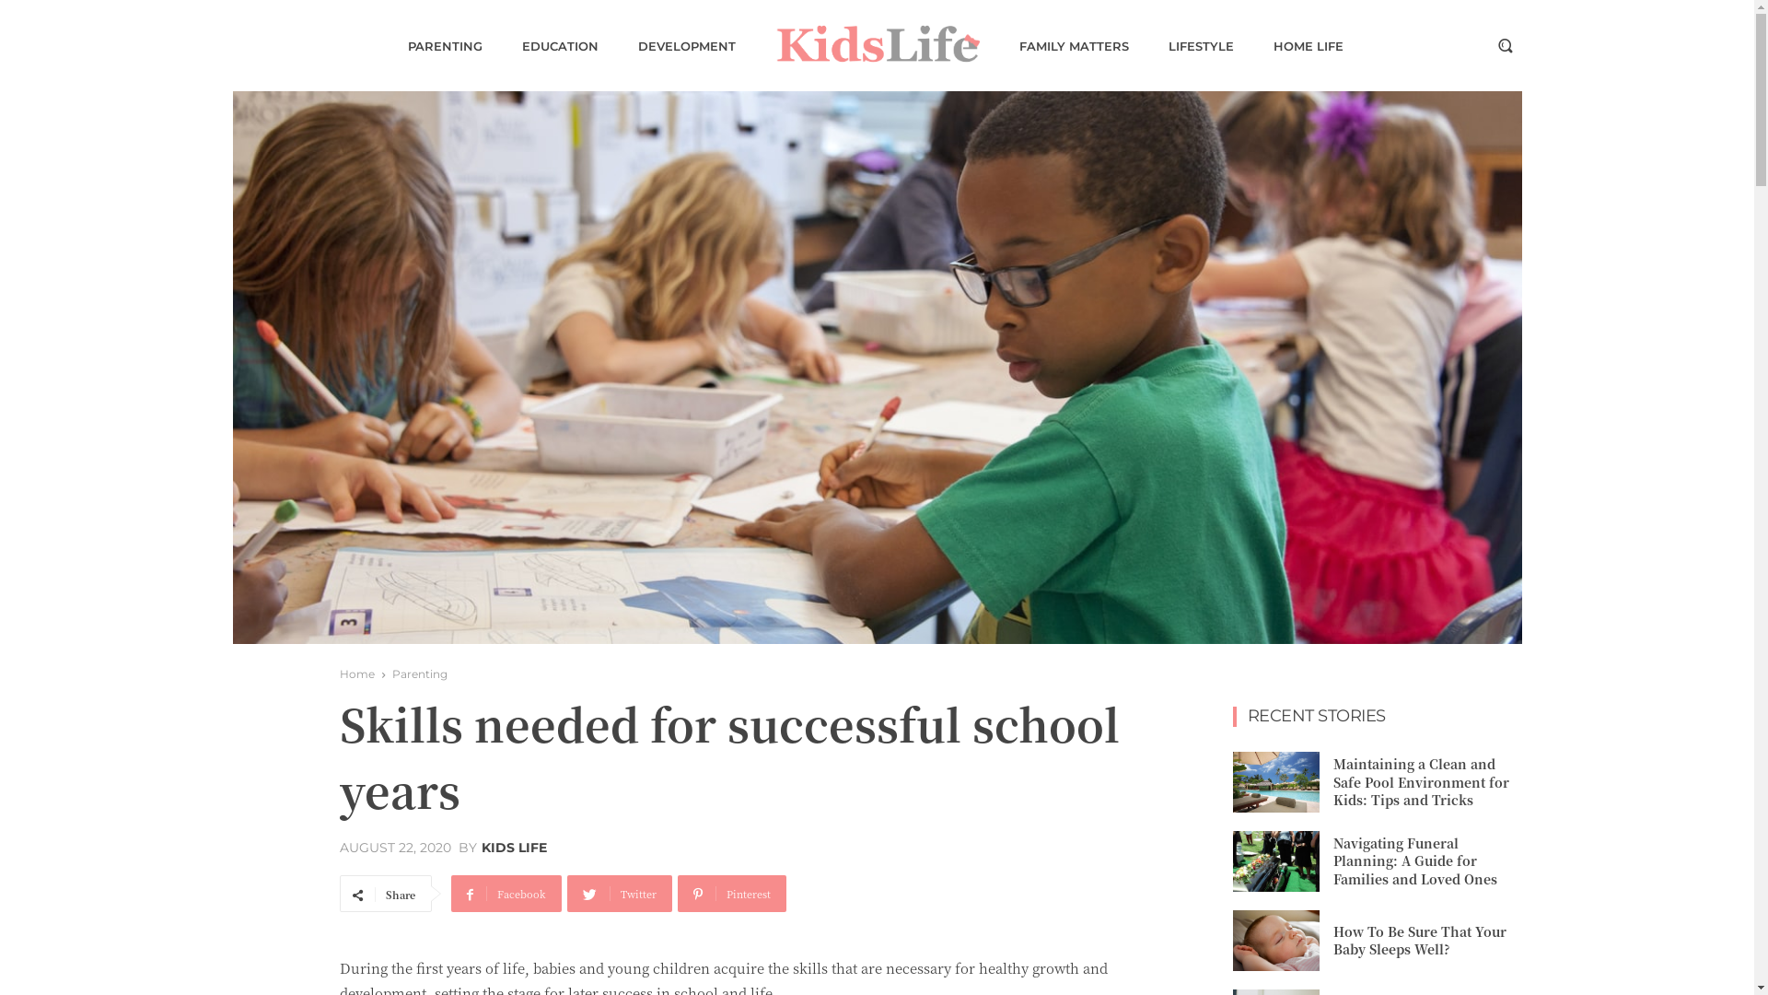 The width and height of the screenshot is (1768, 995). I want to click on How To Be Sure That Your Baby Sleeps Well?, so click(1275, 941).